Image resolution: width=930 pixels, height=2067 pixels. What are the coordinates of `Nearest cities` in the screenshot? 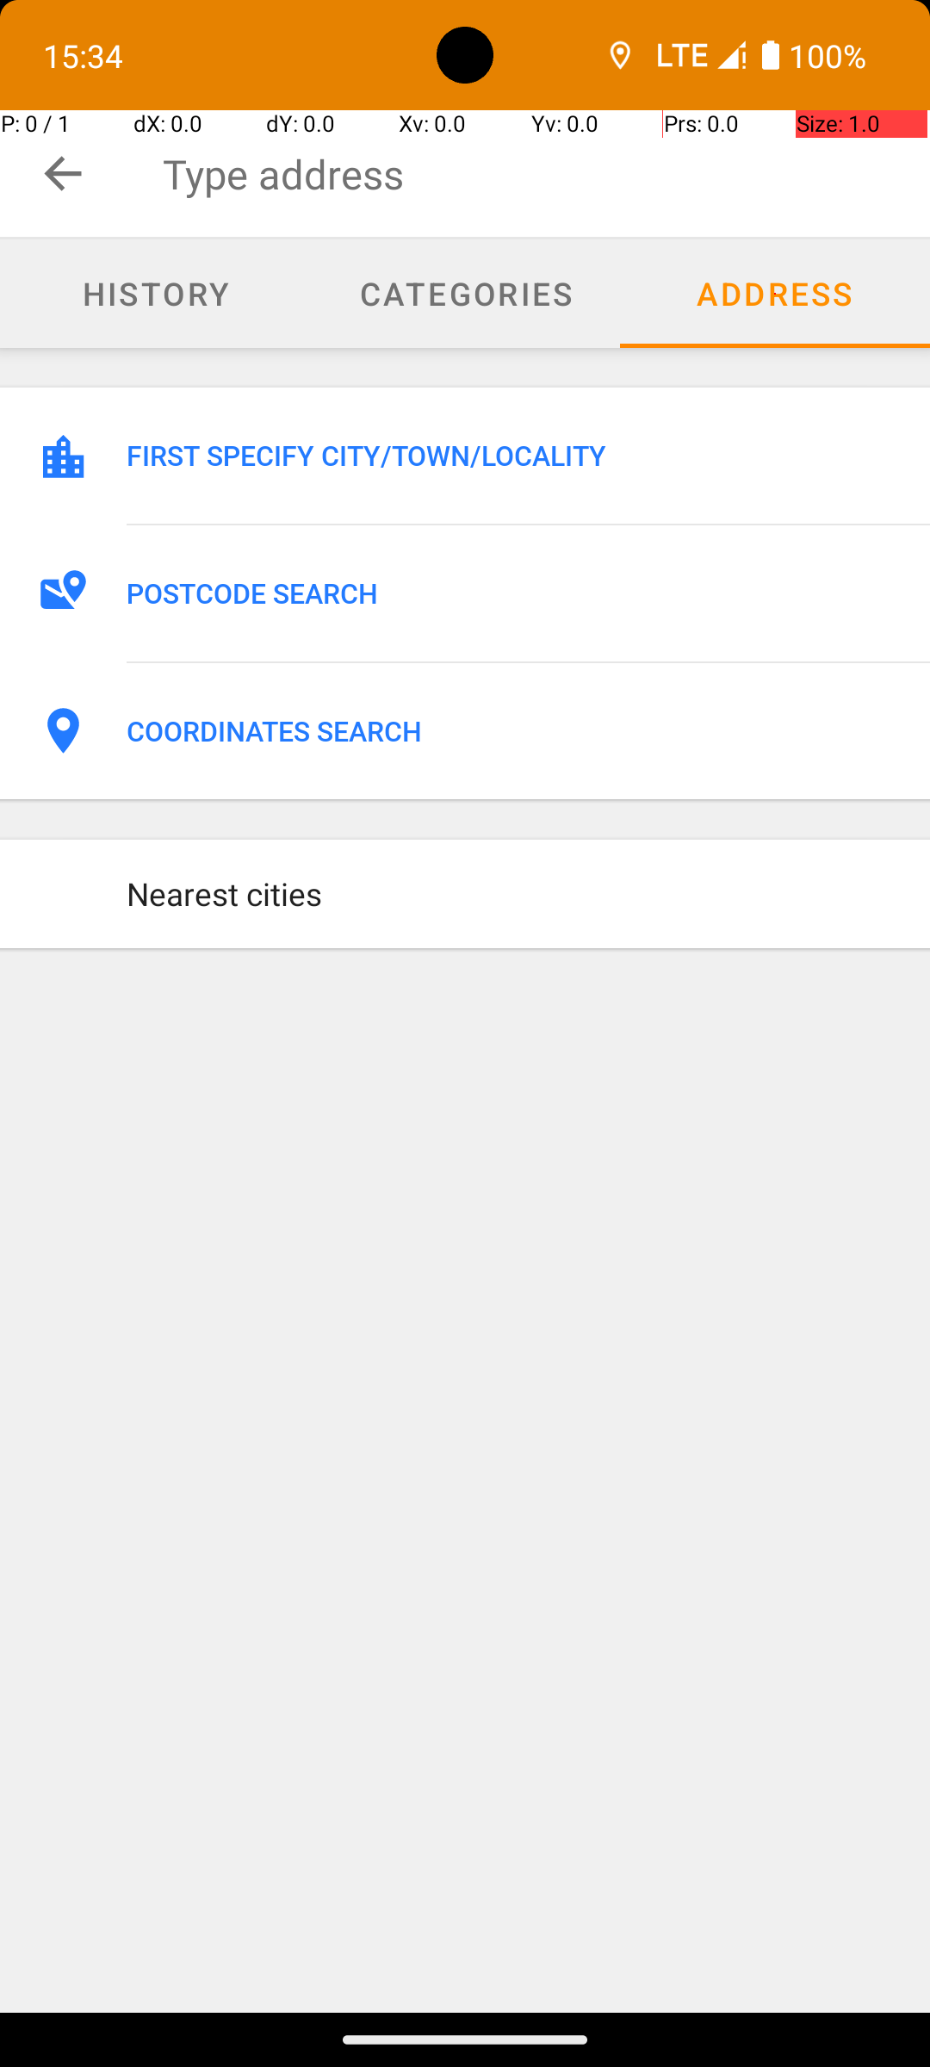 It's located at (510, 894).